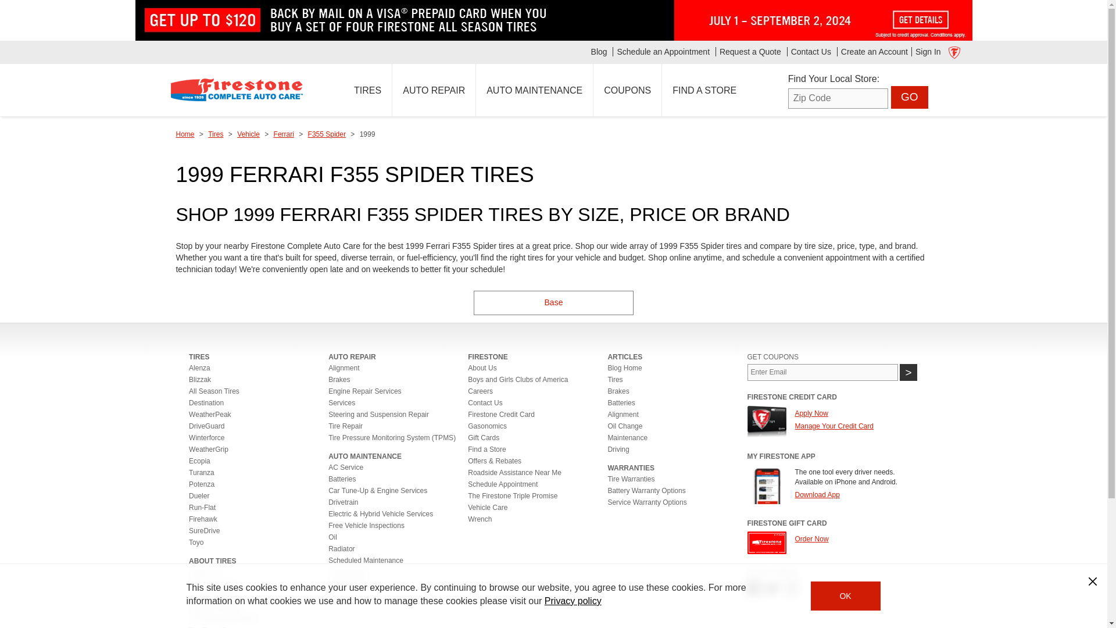 Image resolution: width=1116 pixels, height=628 pixels. I want to click on Blog, so click(599, 52).